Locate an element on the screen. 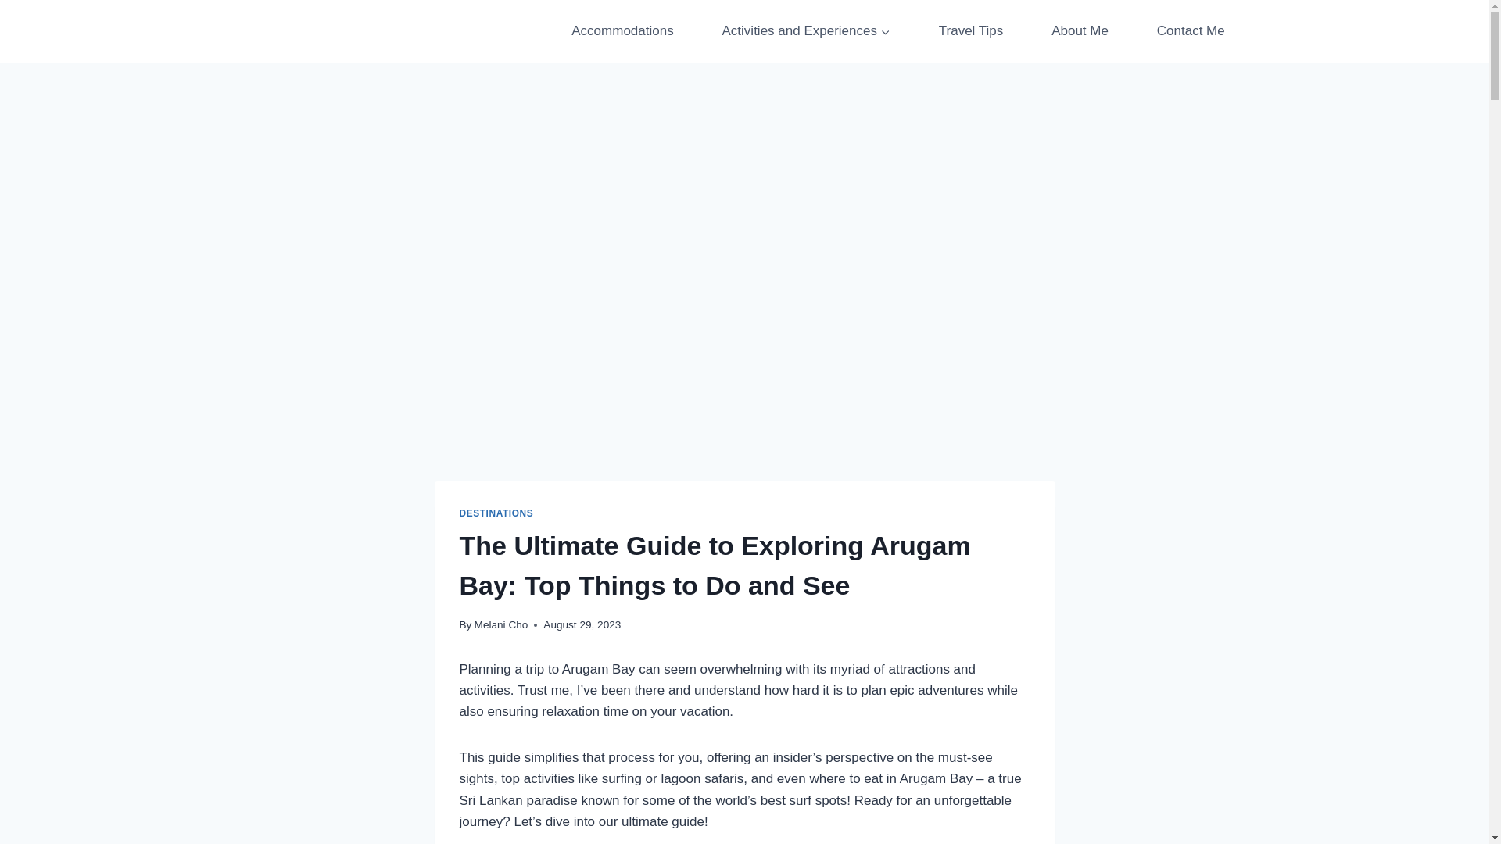 The width and height of the screenshot is (1501, 844). Activities and Experiences is located at coordinates (807, 31).